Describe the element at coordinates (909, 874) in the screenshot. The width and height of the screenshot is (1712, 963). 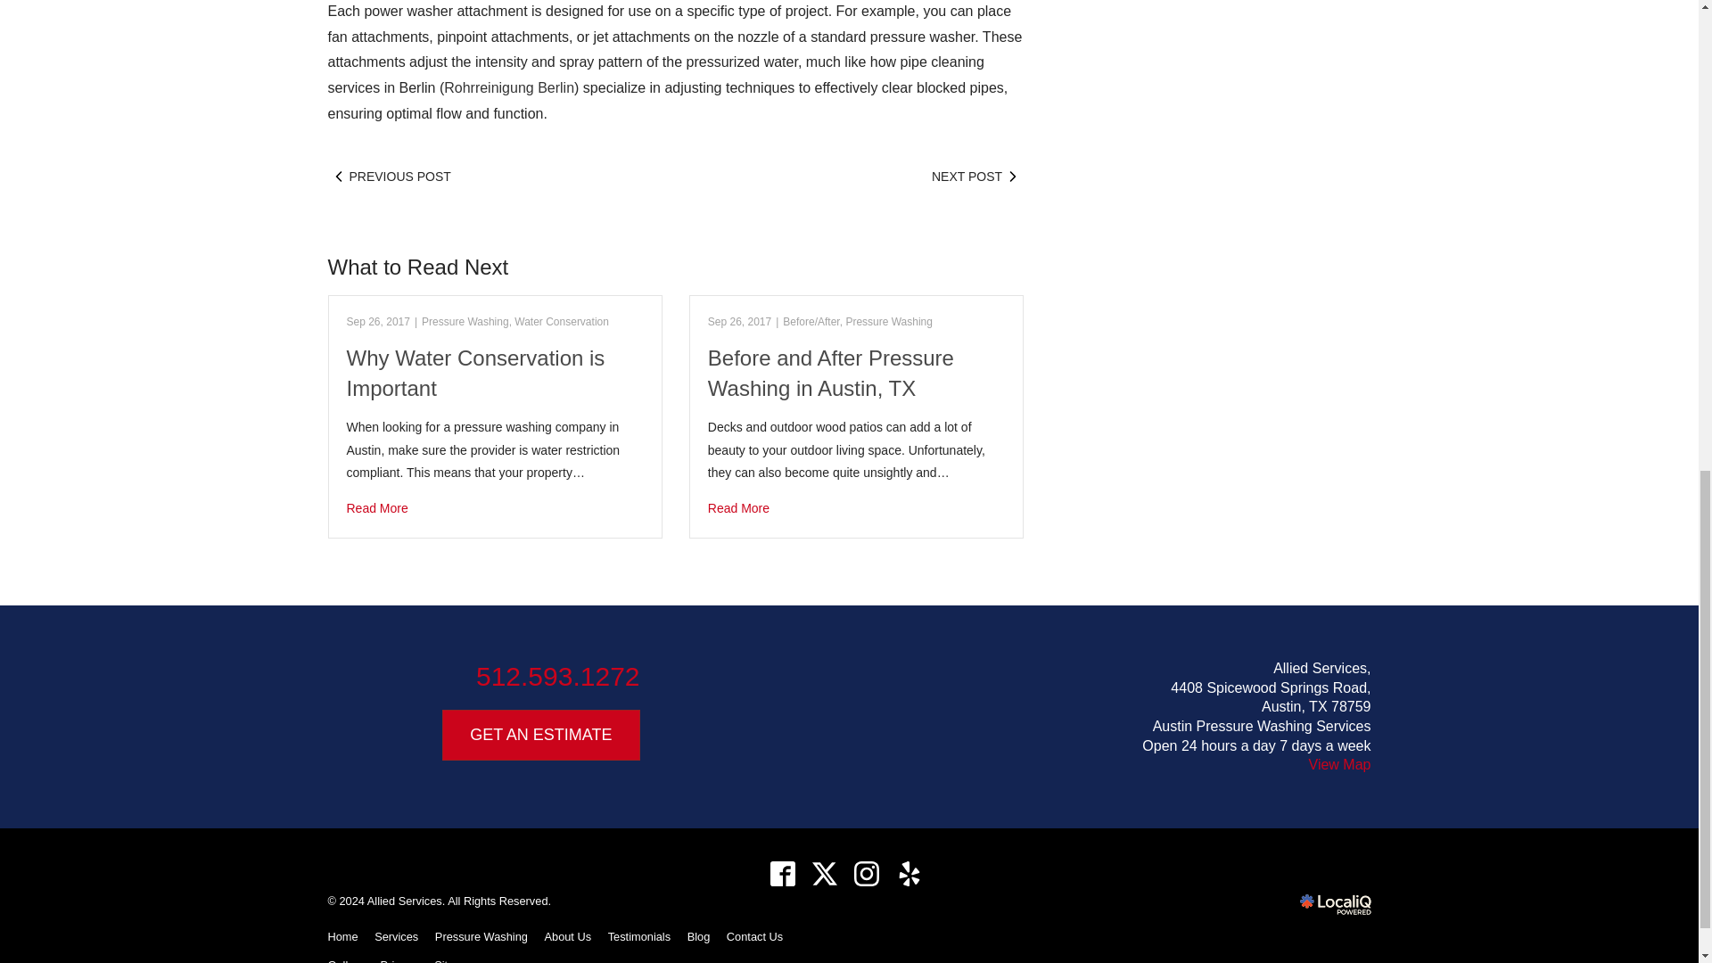
I see `yelp` at that location.